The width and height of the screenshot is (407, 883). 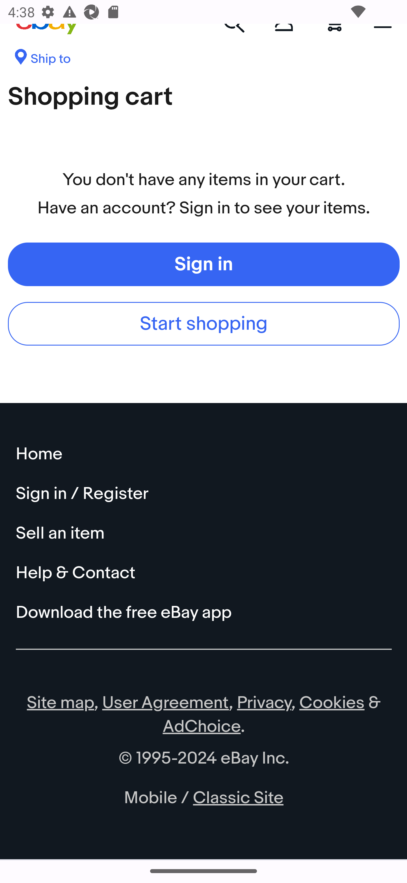 What do you see at coordinates (166, 703) in the screenshot?
I see `User Agreement` at bounding box center [166, 703].